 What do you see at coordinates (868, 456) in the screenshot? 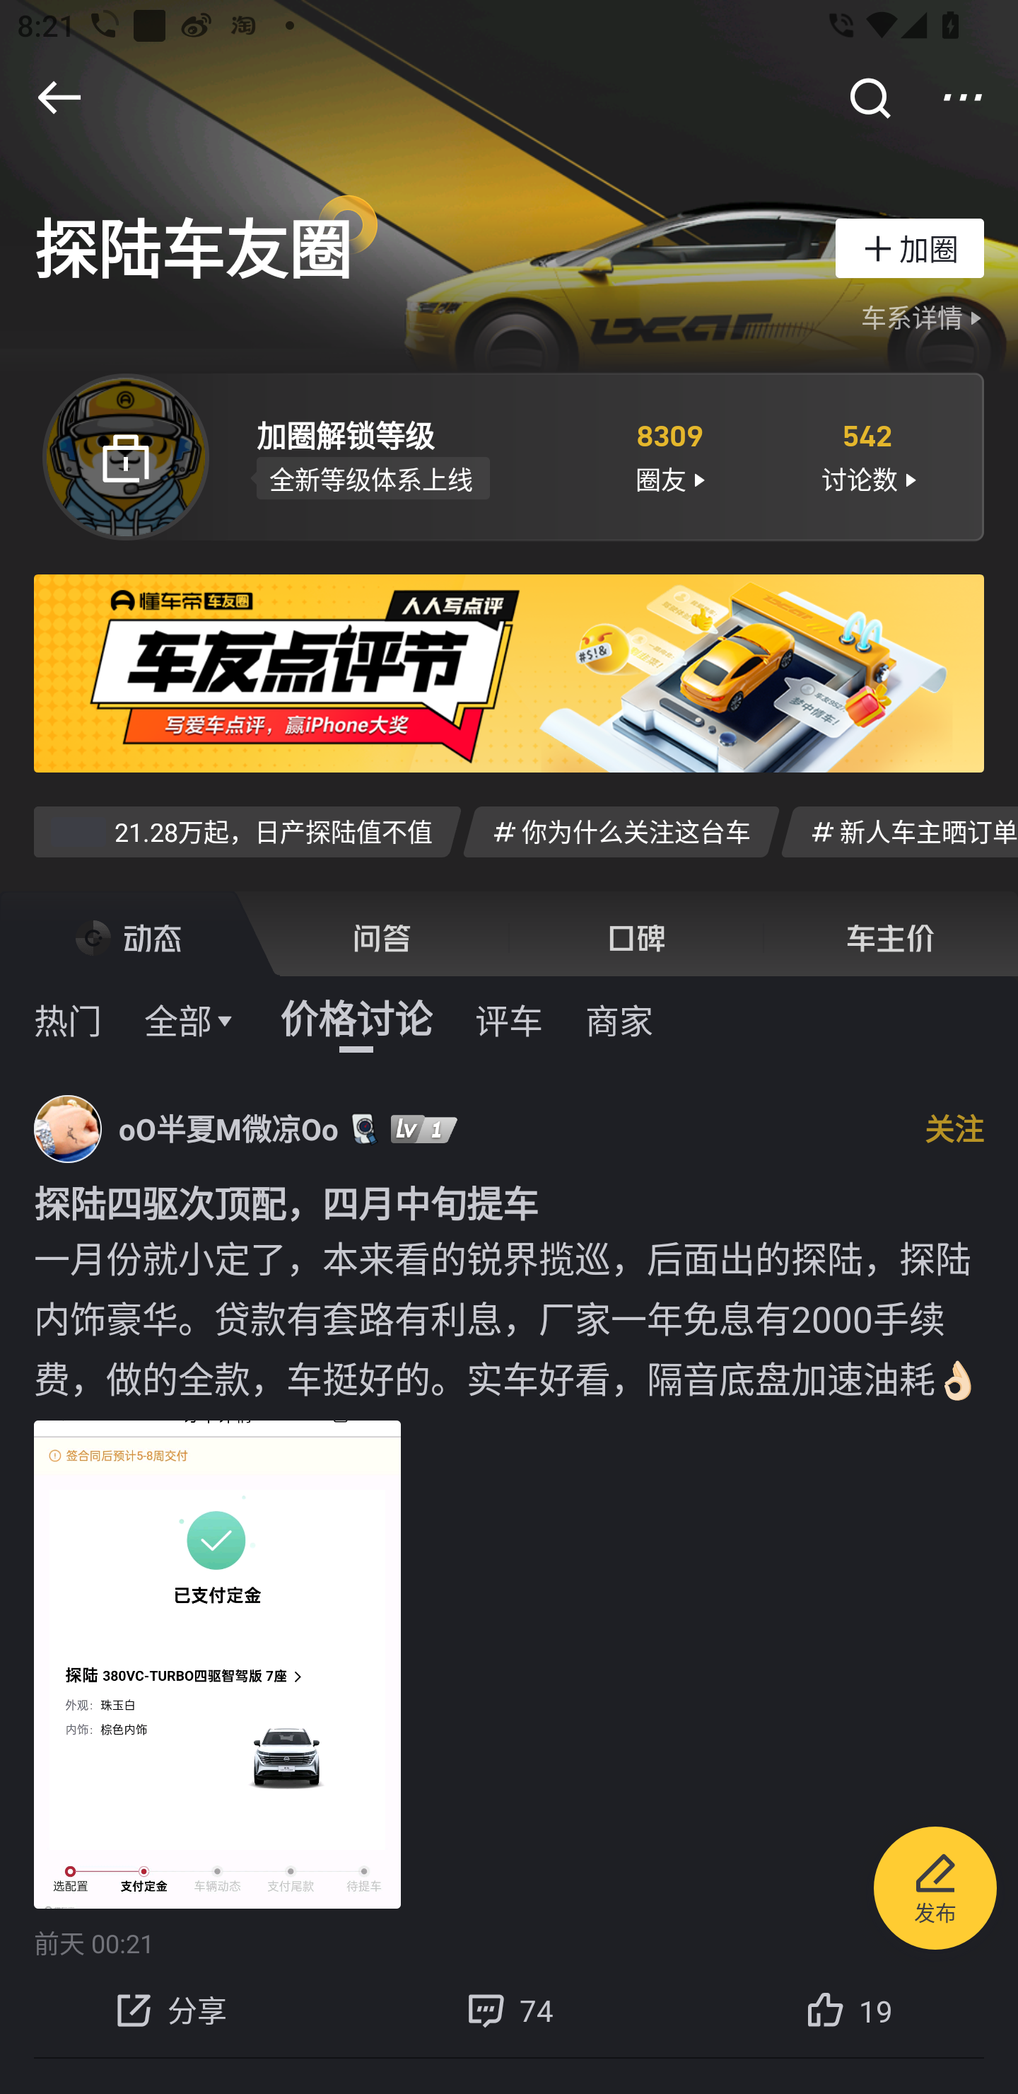
I see `542 讨论数` at bounding box center [868, 456].